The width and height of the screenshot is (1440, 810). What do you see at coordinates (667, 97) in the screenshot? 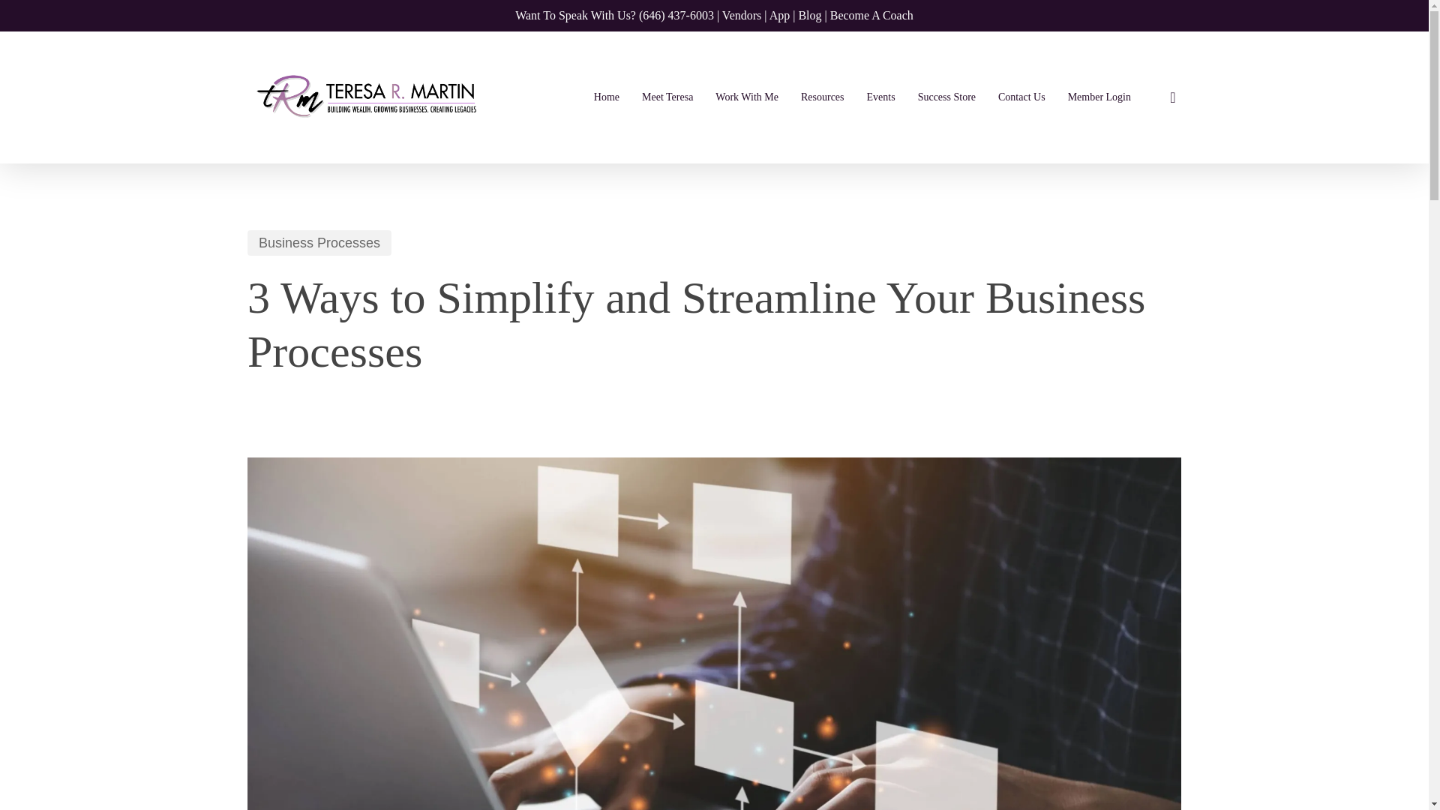
I see `Meet Teresa` at bounding box center [667, 97].